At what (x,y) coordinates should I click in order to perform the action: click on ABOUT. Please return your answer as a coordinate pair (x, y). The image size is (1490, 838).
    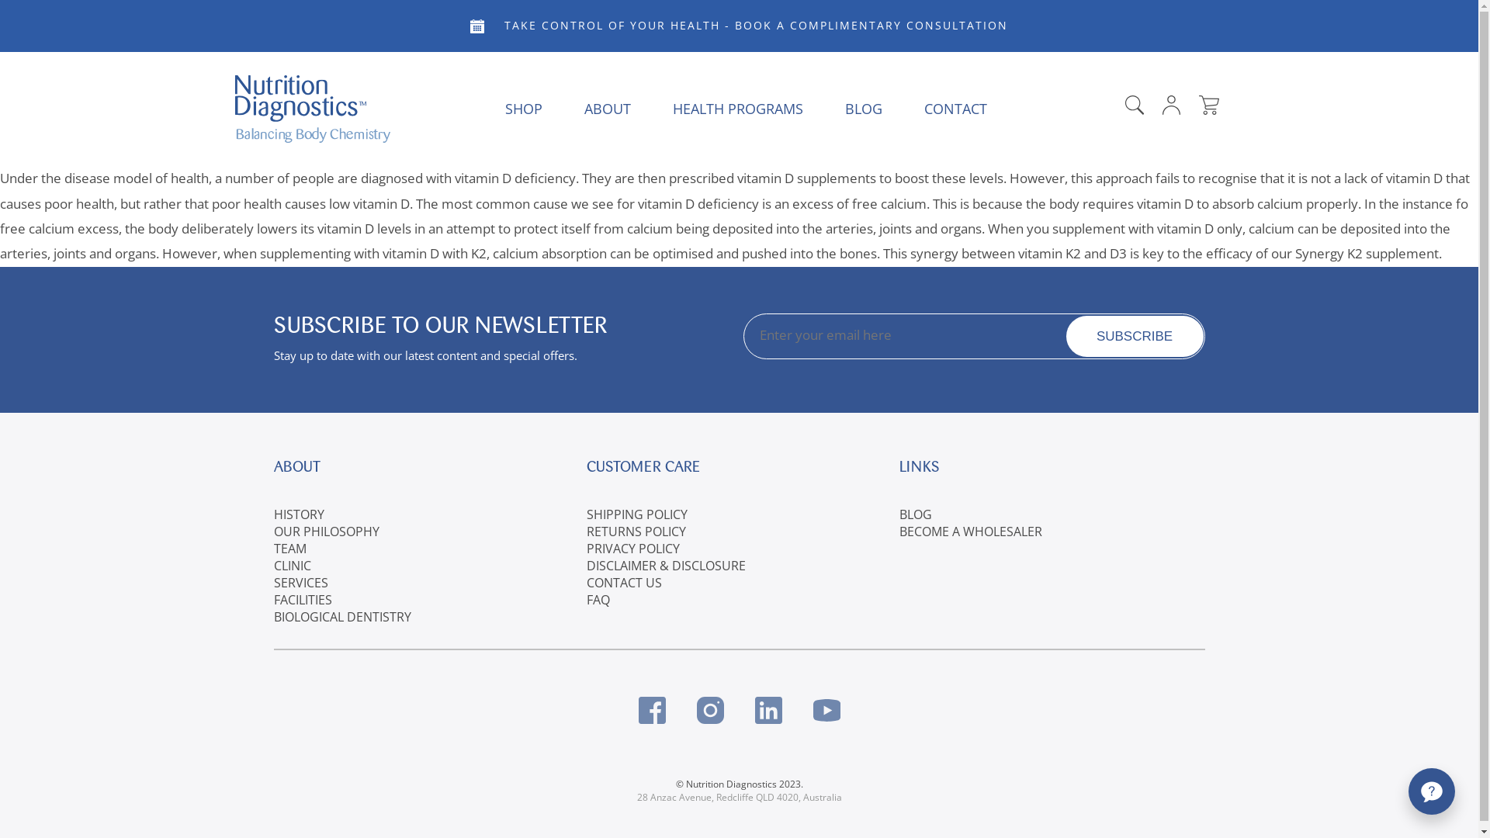
    Looking at the image, I should click on (608, 109).